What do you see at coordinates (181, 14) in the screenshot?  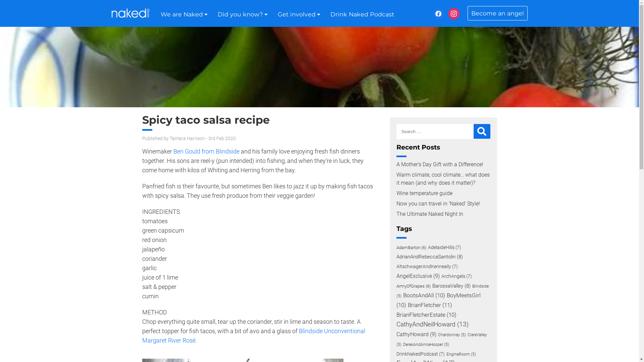 I see `We are Naked` at bounding box center [181, 14].